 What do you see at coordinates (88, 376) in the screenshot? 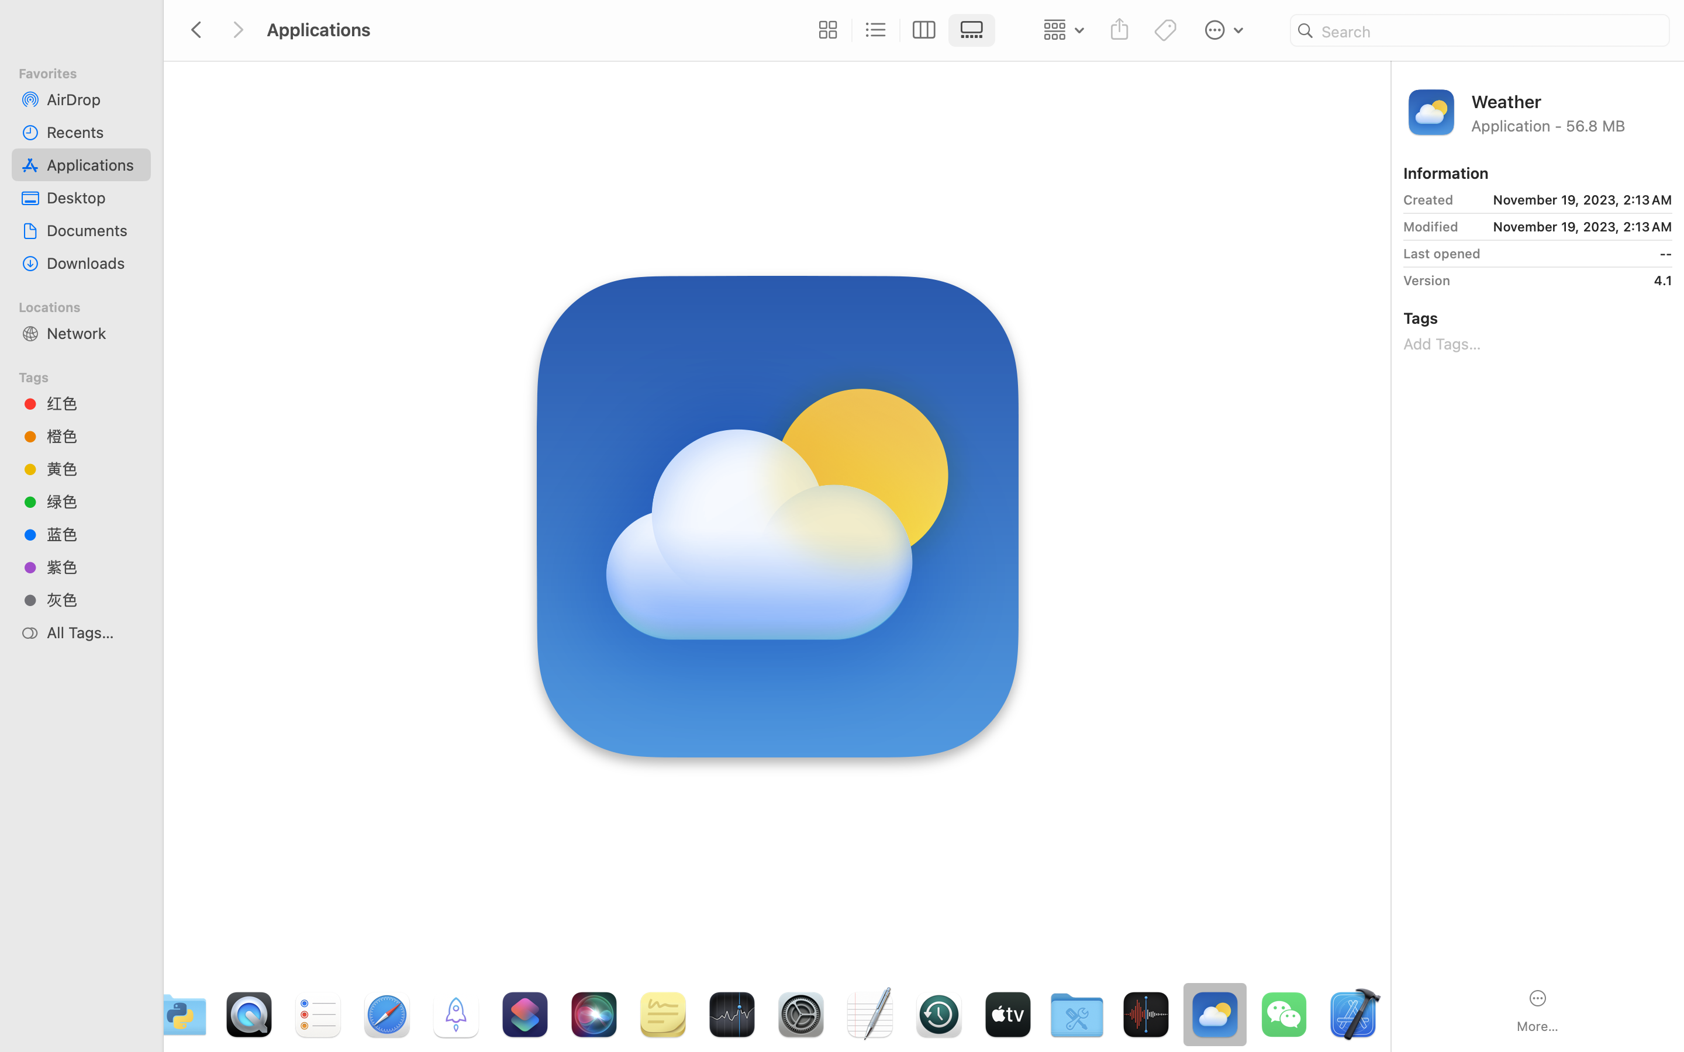
I see `Tags` at bounding box center [88, 376].